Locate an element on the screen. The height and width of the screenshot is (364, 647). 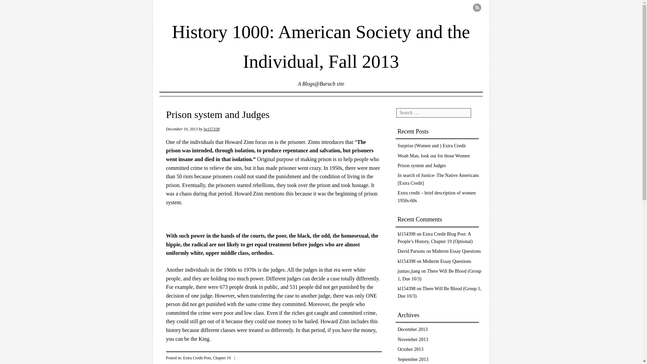
Search is located at coordinates (18, 9).